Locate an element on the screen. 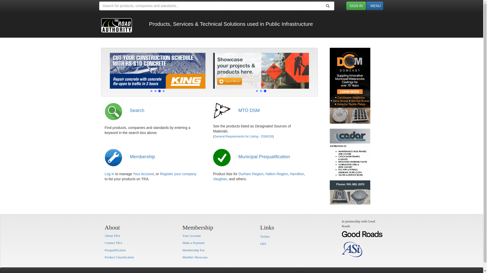  Register your company is located at coordinates (178, 174).